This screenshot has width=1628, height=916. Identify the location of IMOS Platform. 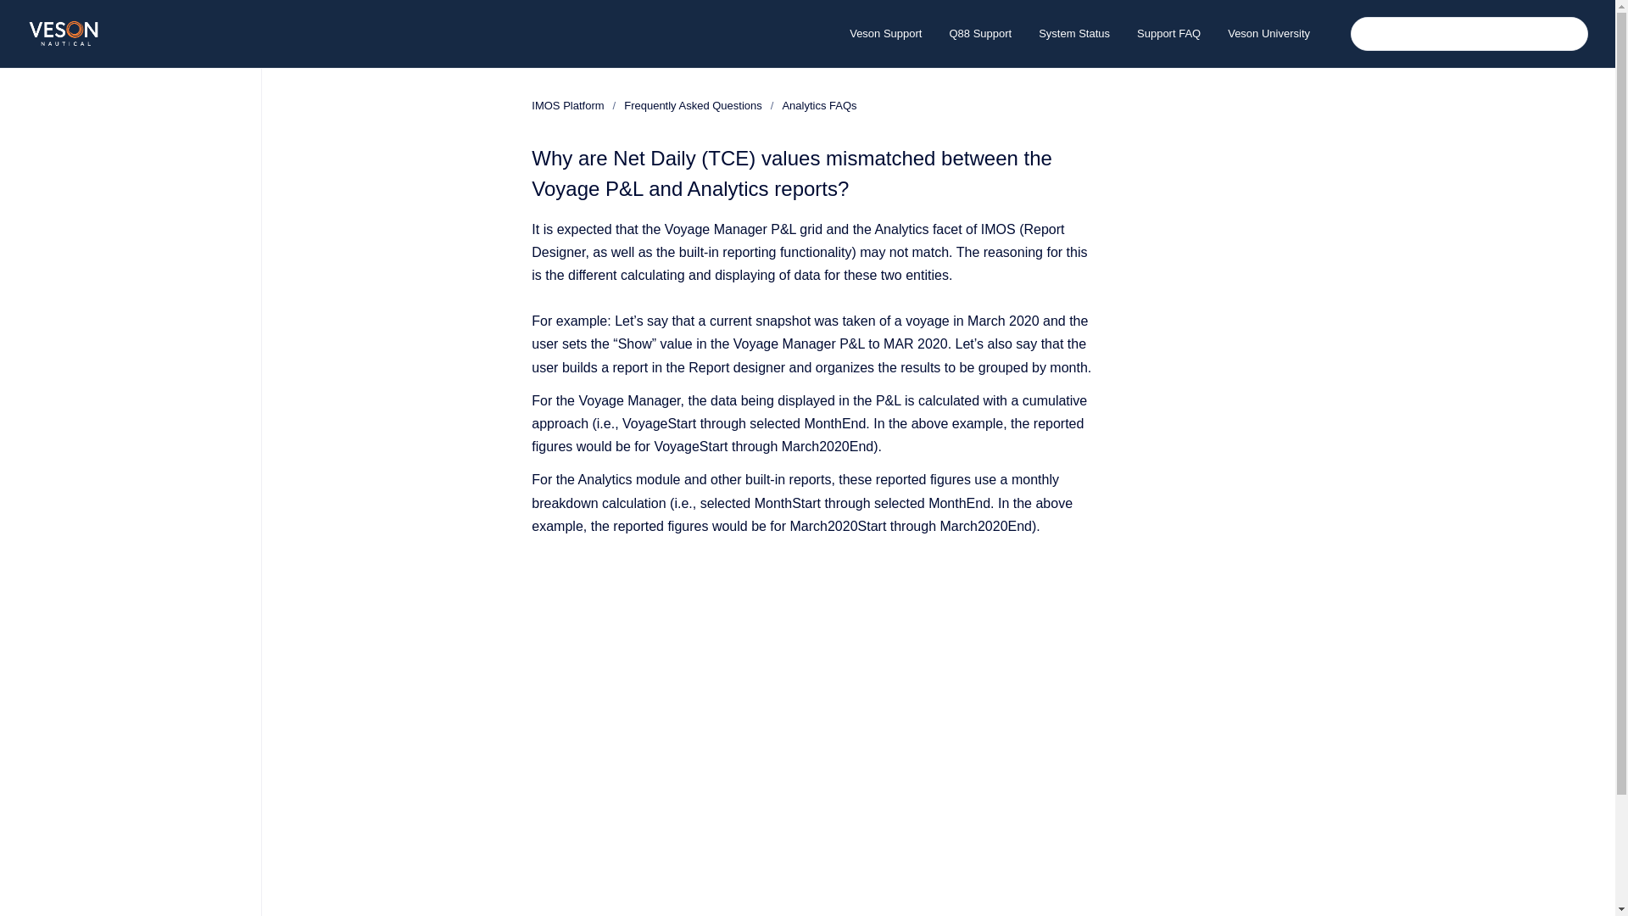
(568, 105).